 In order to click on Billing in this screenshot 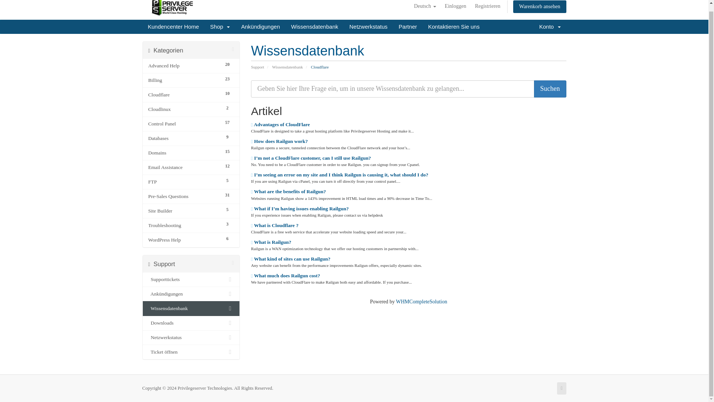, I will do `click(184, 80)`.